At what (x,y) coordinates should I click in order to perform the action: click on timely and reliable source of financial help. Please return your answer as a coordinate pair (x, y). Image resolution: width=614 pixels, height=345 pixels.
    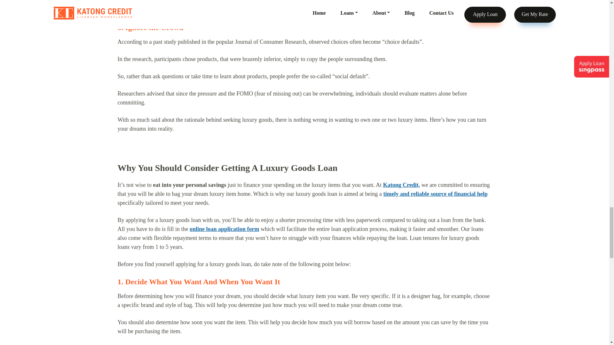
    Looking at the image, I should click on (435, 194).